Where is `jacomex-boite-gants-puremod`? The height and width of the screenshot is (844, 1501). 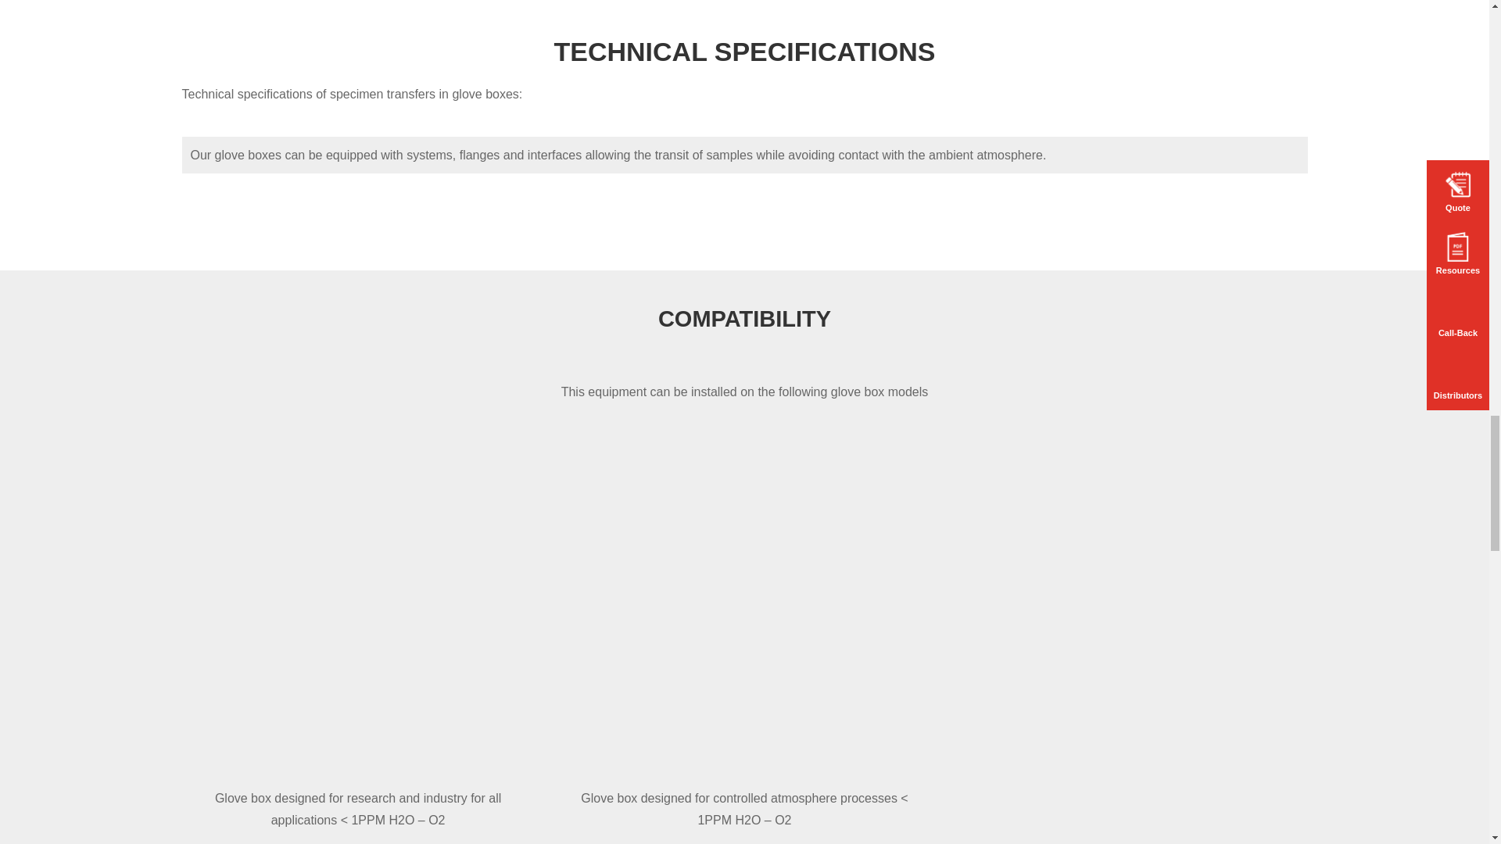 jacomex-boite-gants-puremod is located at coordinates (744, 638).